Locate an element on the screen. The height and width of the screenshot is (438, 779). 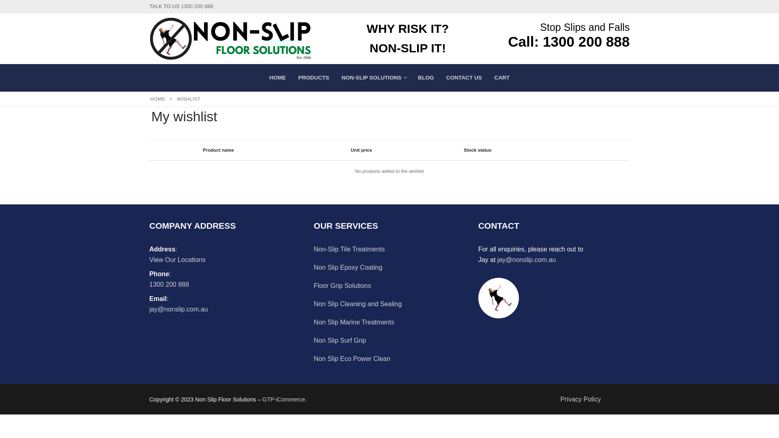
1300 200 888 is located at coordinates (169, 285).